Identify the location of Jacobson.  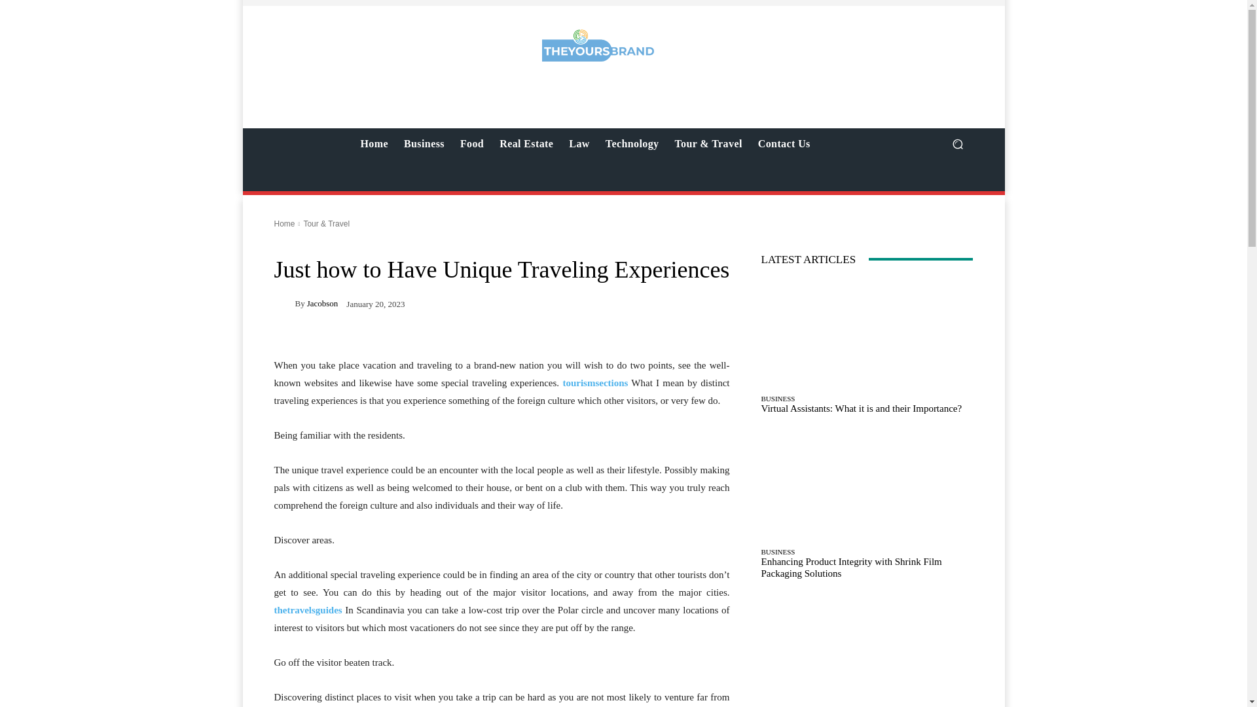
(284, 303).